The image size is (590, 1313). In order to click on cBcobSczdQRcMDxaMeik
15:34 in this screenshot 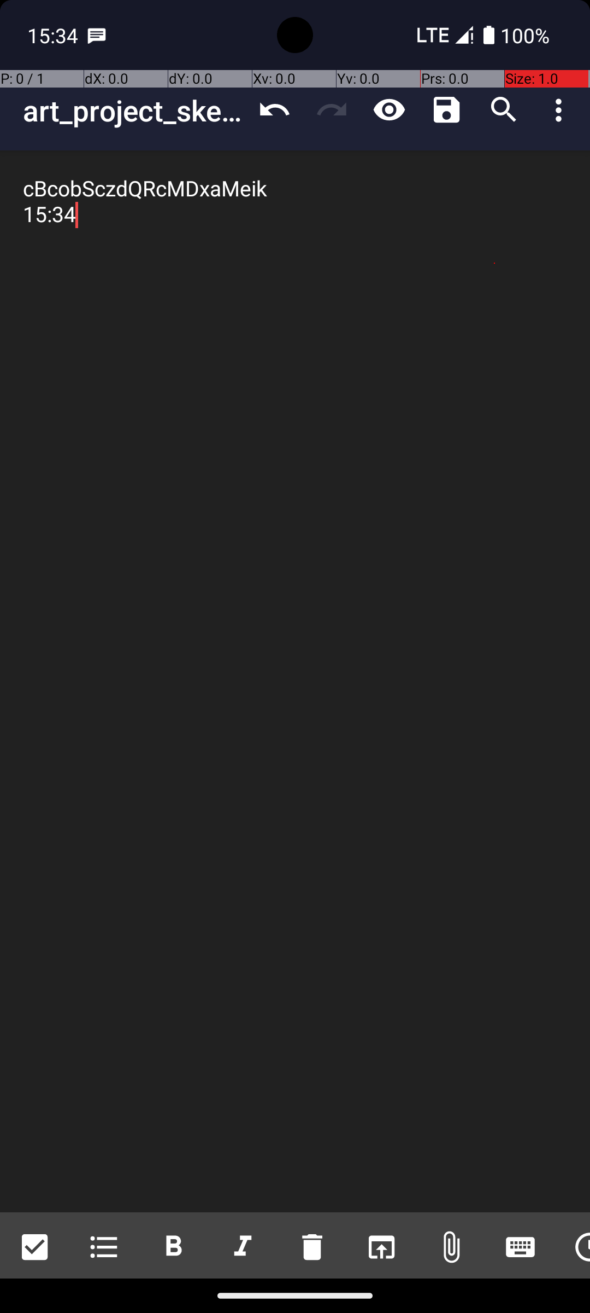, I will do `click(295, 682)`.